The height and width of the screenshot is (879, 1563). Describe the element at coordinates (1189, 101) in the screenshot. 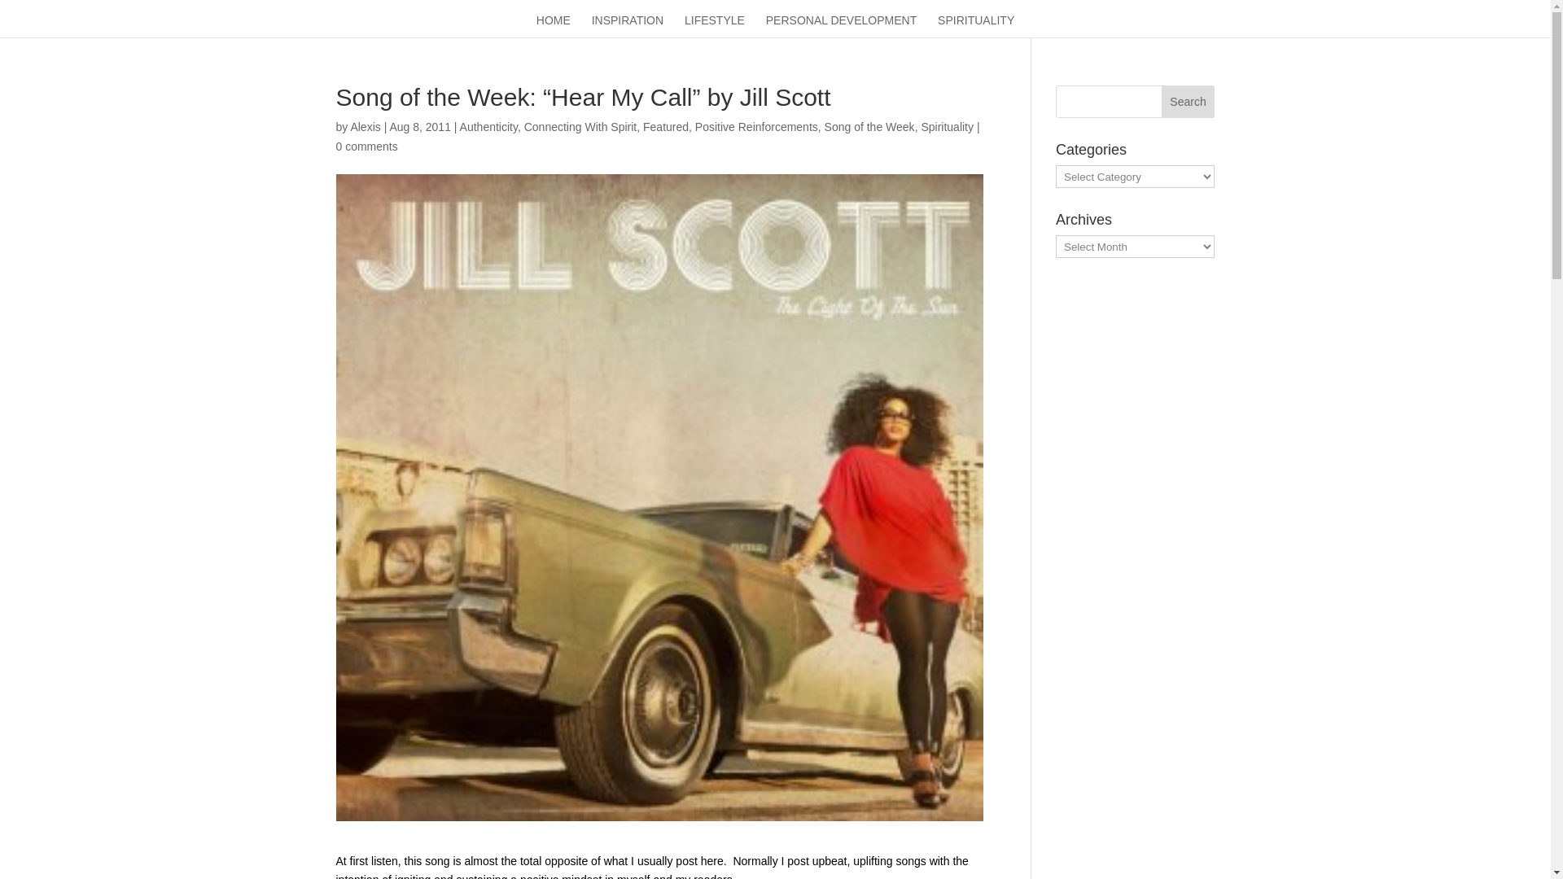

I see `Search` at that location.